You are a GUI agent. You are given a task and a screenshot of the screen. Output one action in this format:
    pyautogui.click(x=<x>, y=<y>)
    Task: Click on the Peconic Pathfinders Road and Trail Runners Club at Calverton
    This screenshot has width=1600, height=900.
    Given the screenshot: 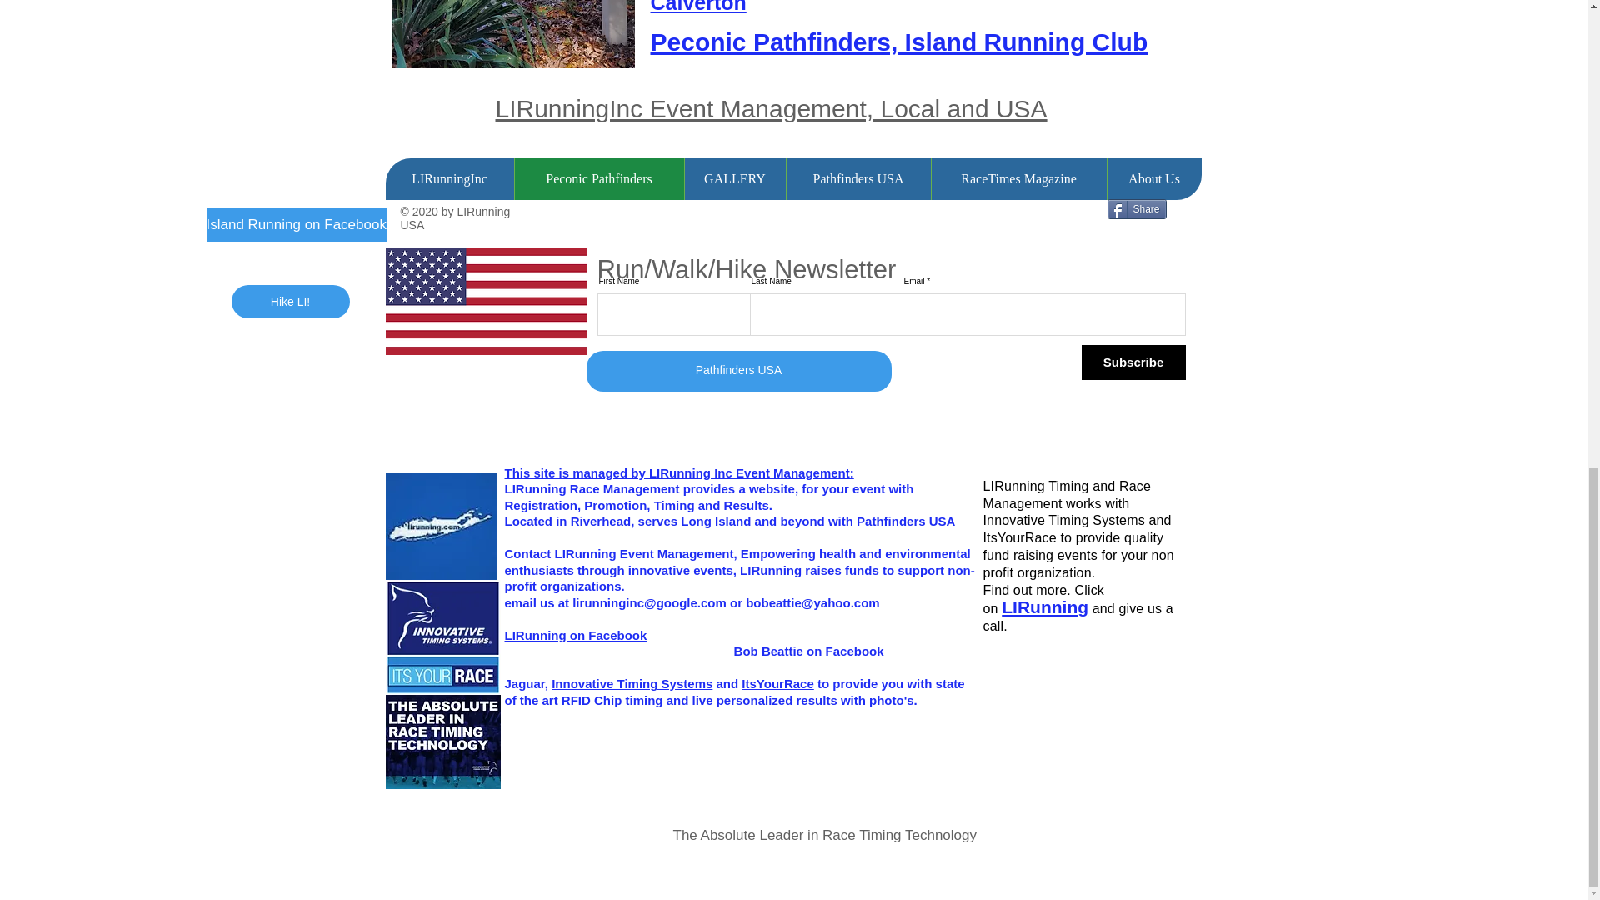 What is the action you would take?
    pyautogui.click(x=907, y=7)
    